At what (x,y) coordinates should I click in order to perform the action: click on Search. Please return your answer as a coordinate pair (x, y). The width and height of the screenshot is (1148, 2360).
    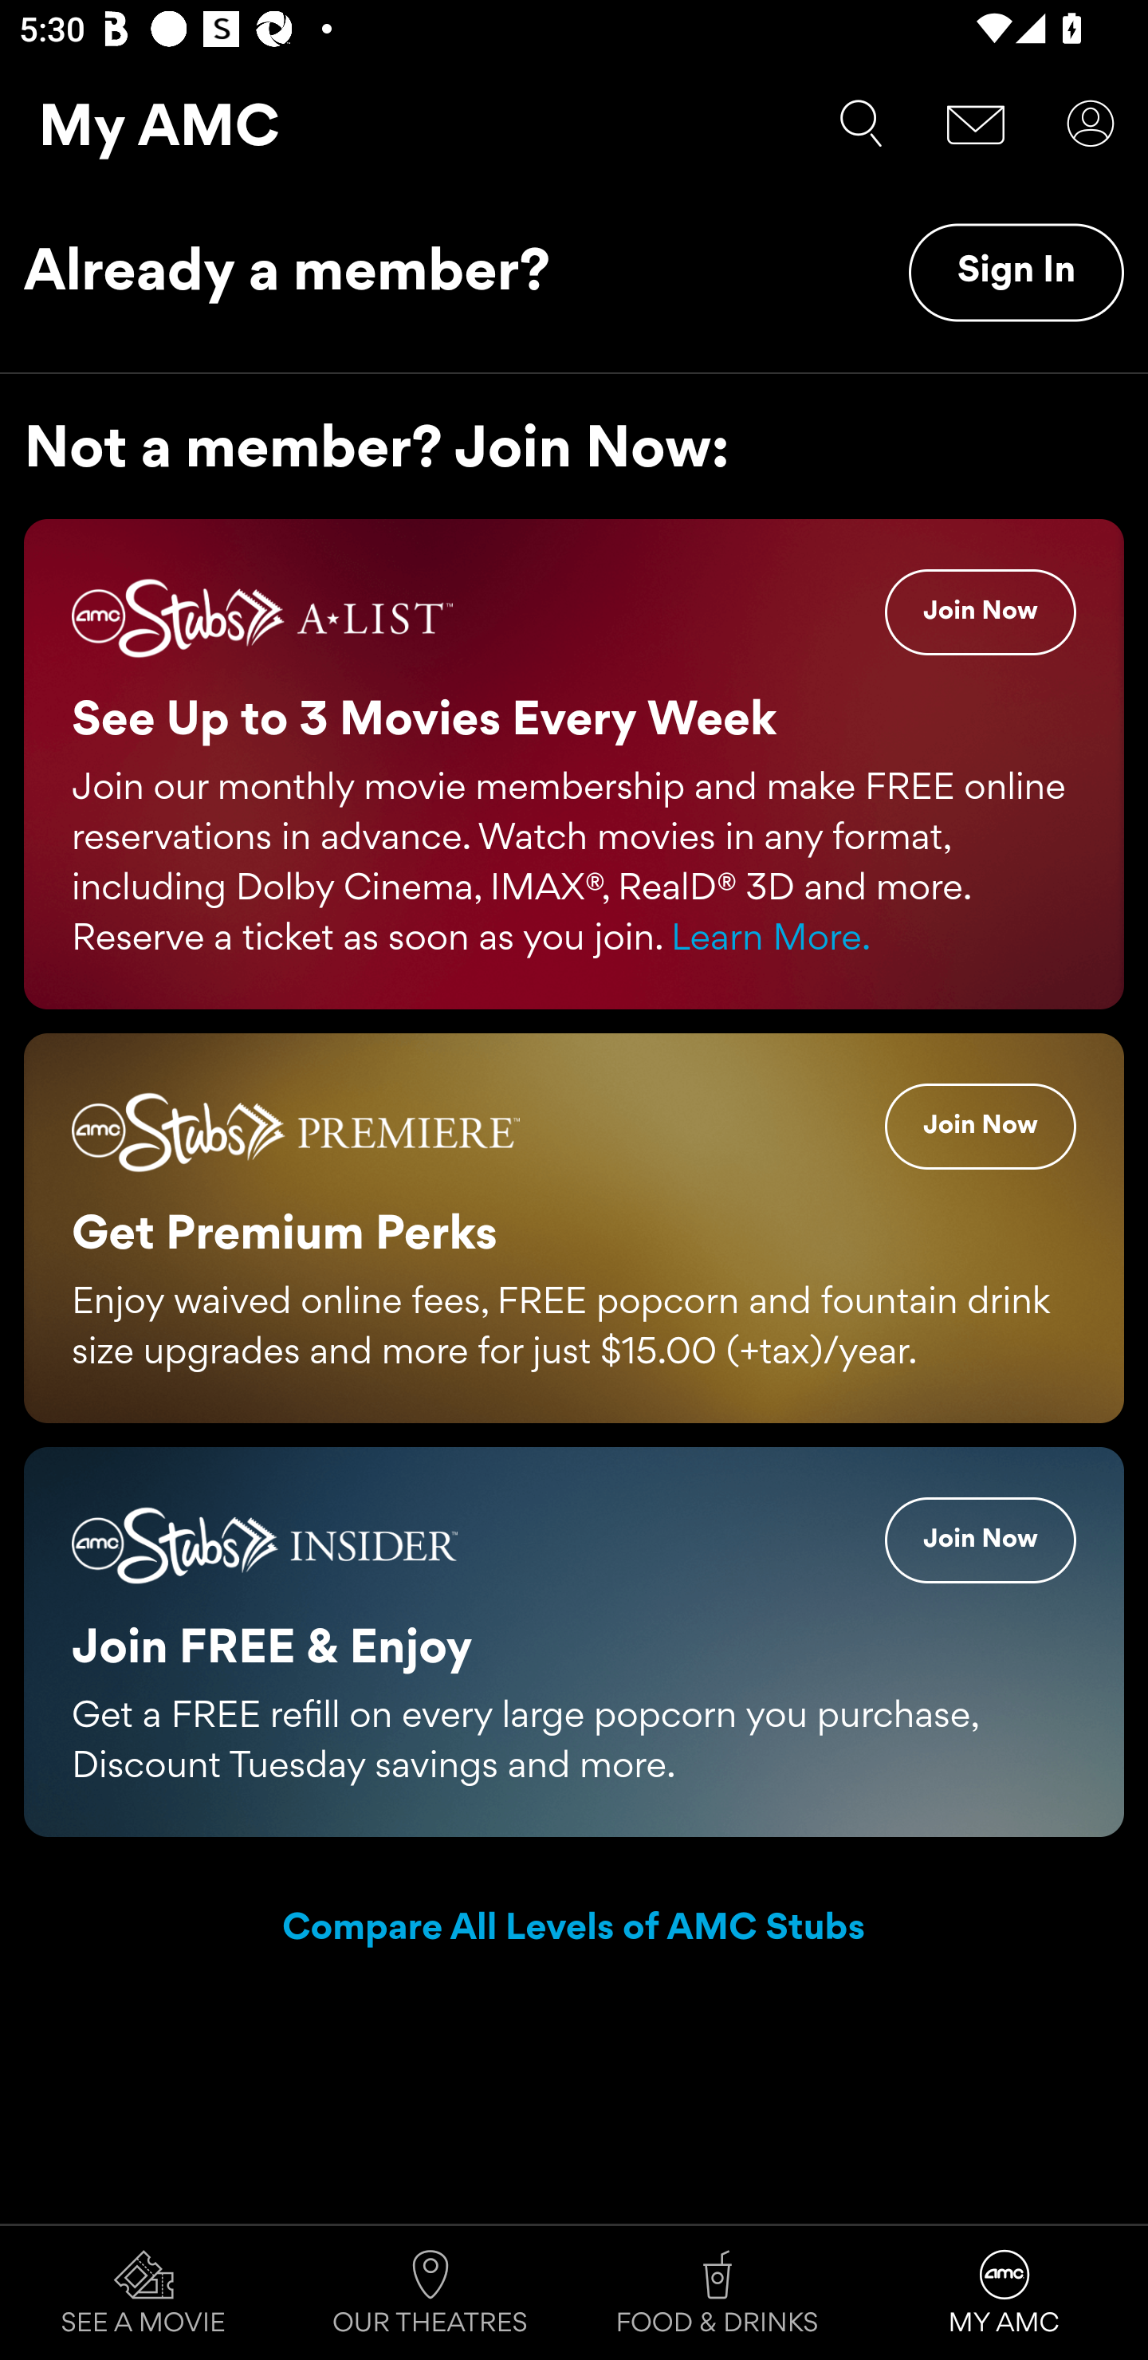
    Looking at the image, I should click on (861, 124).